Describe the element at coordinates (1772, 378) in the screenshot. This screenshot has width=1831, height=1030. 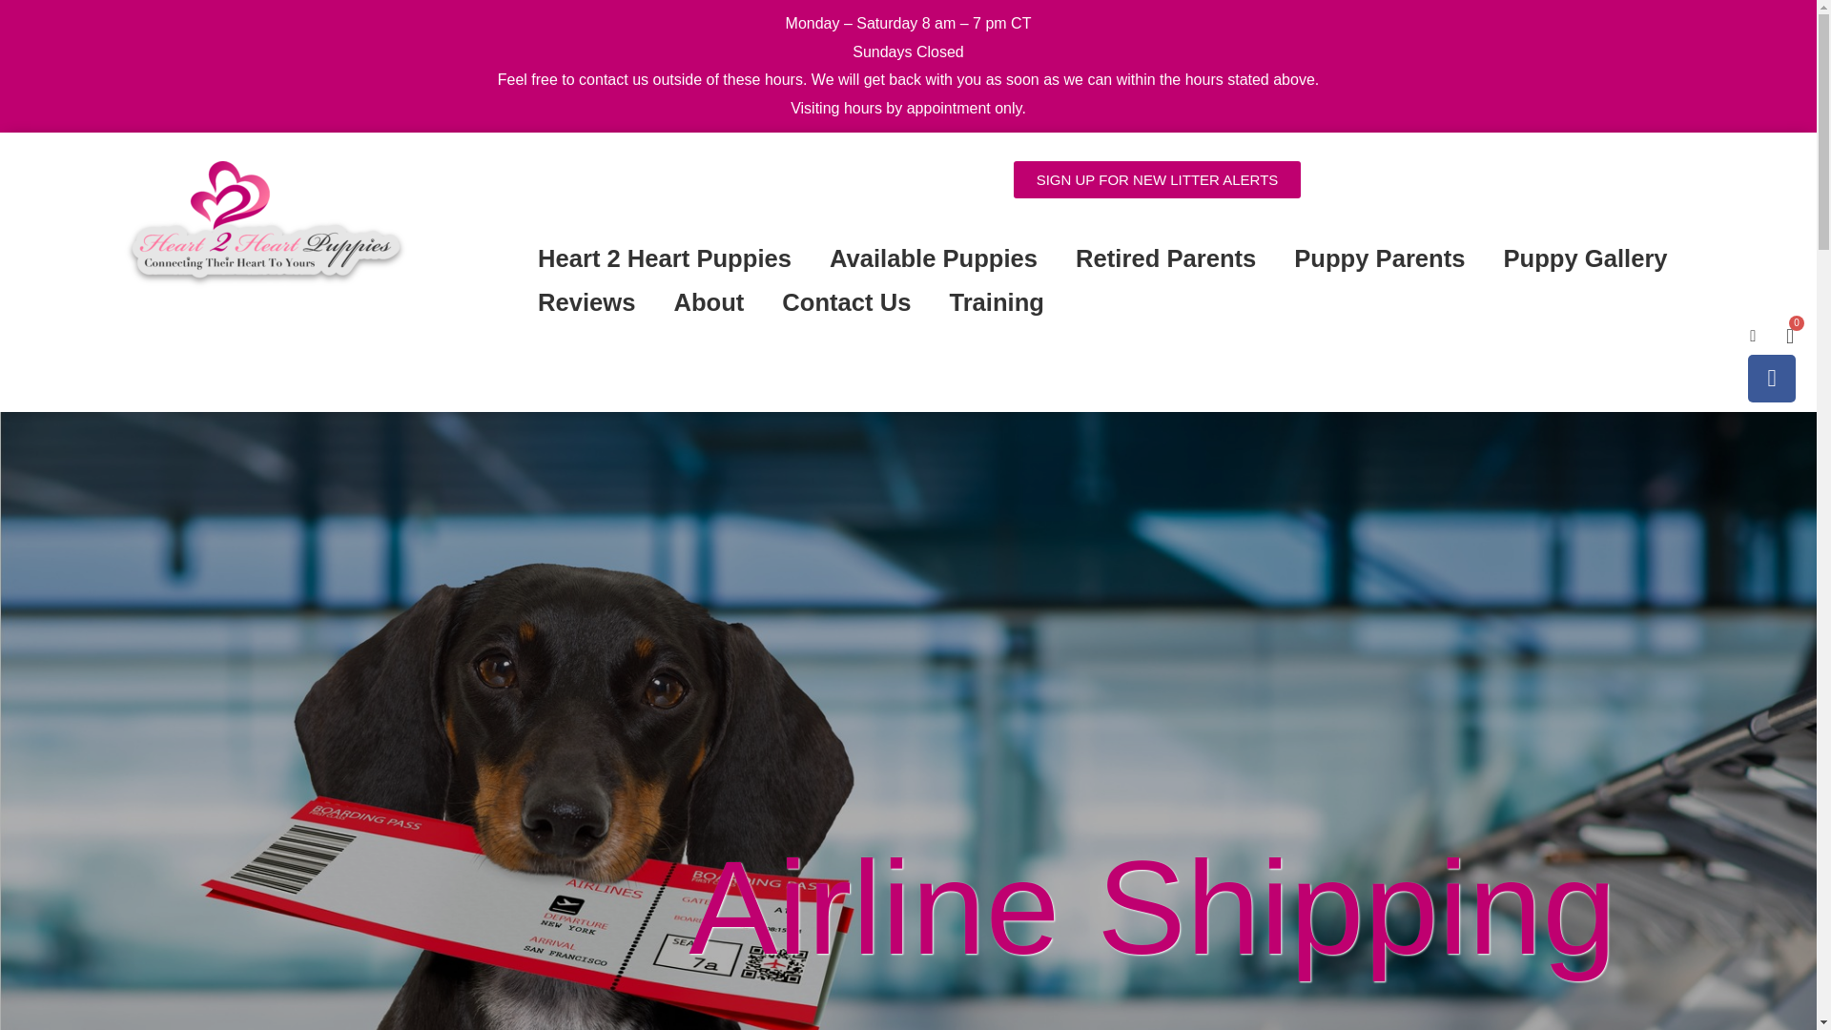
I see `Facebook` at that location.